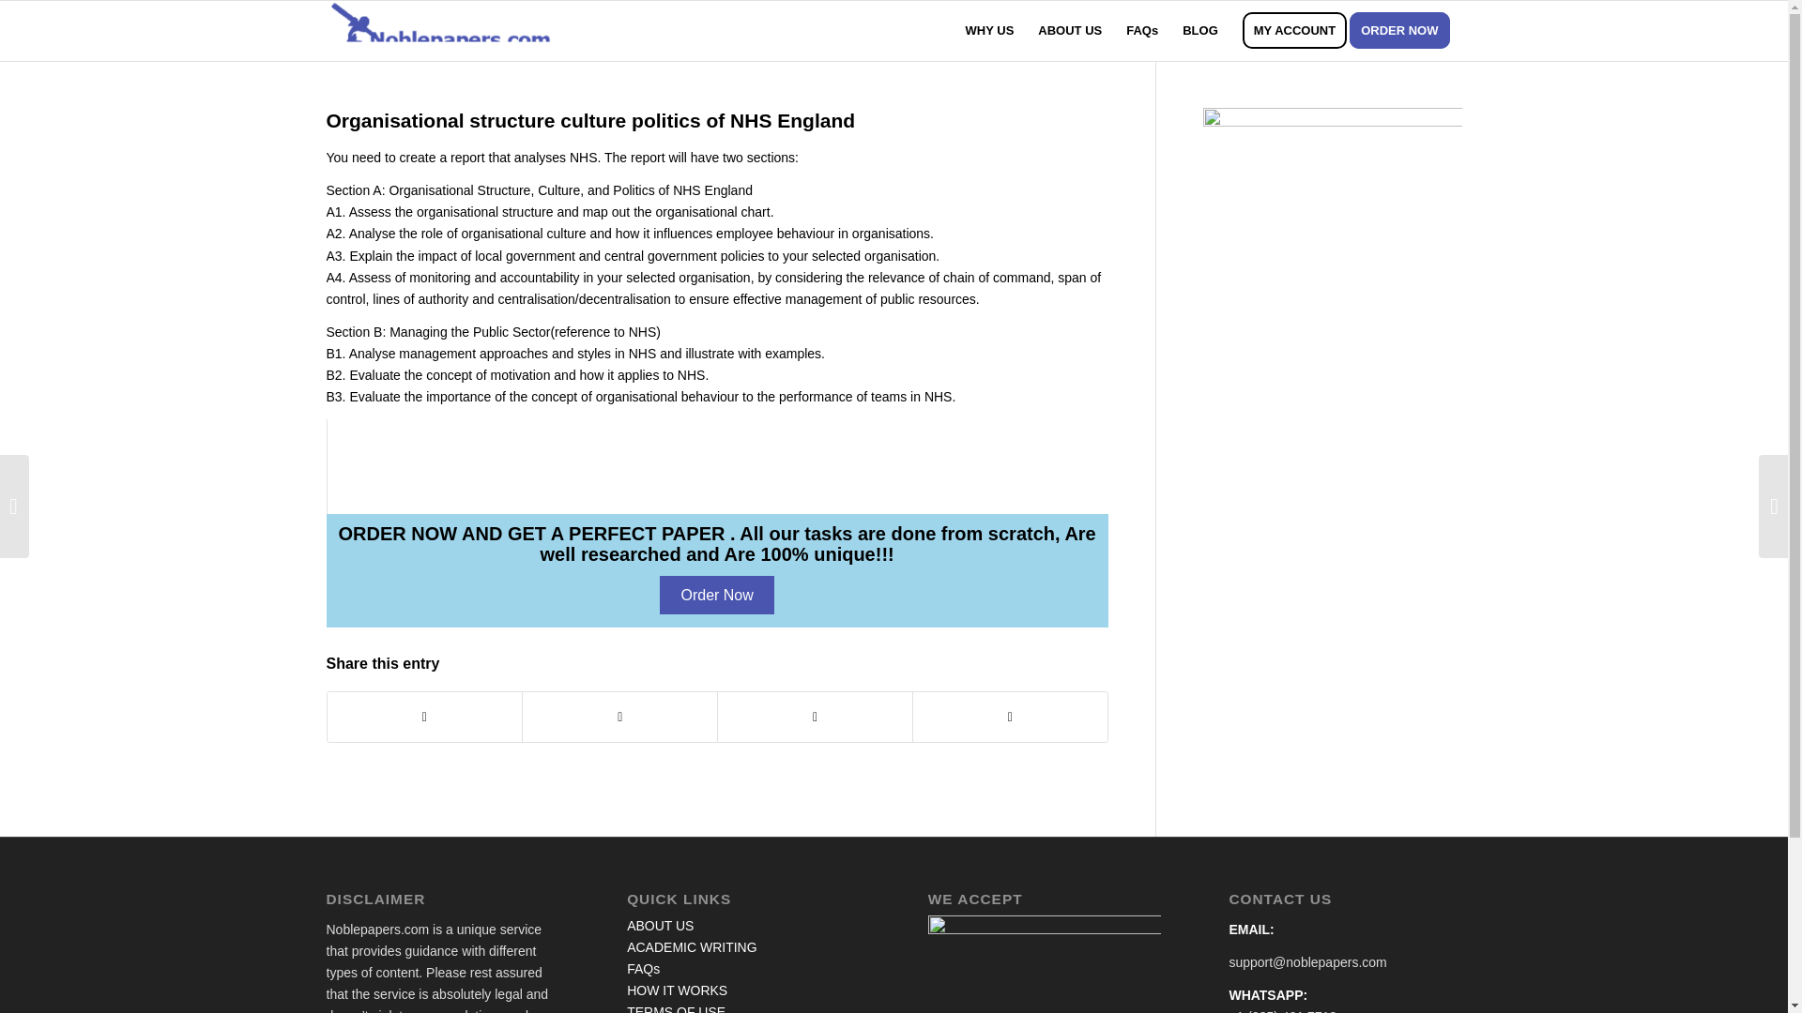 The image size is (1802, 1013). What do you see at coordinates (643, 968) in the screenshot?
I see `FAQs` at bounding box center [643, 968].